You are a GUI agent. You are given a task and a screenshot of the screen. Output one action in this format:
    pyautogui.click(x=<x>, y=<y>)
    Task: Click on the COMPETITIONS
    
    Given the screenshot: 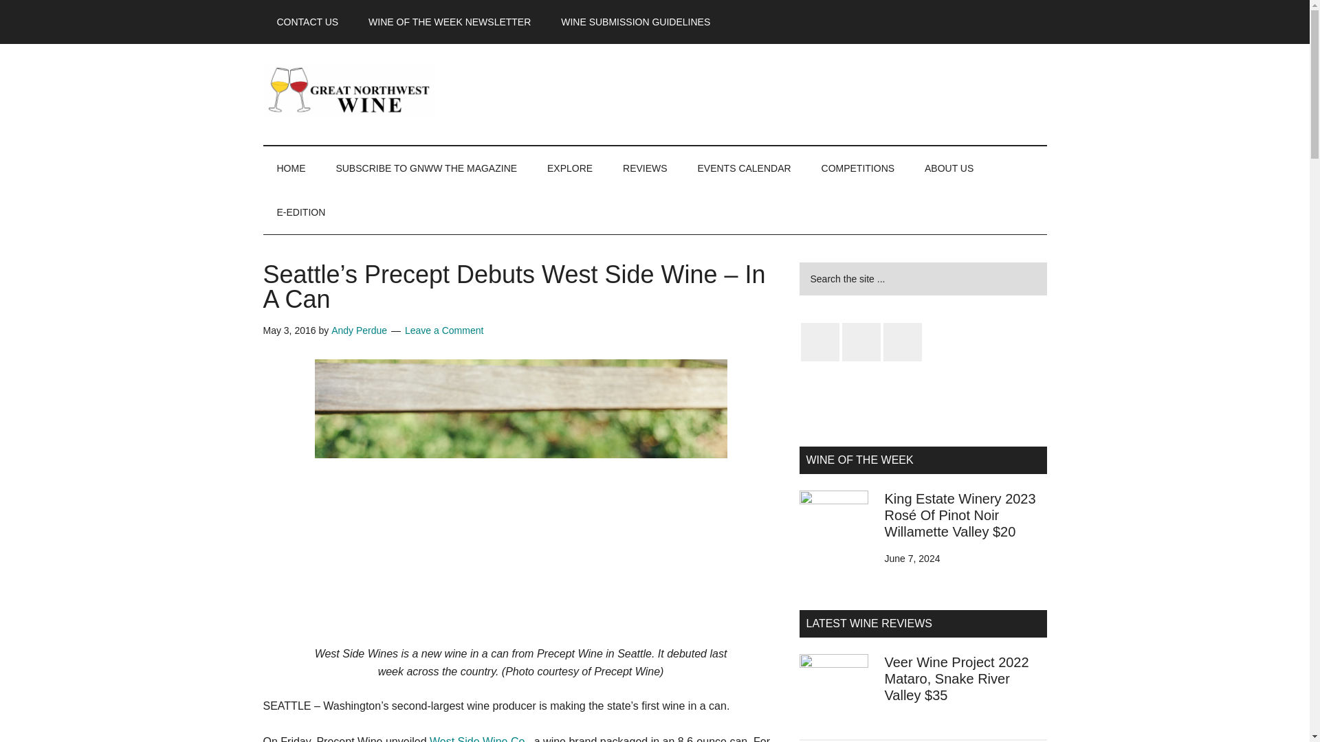 What is the action you would take?
    pyautogui.click(x=858, y=168)
    